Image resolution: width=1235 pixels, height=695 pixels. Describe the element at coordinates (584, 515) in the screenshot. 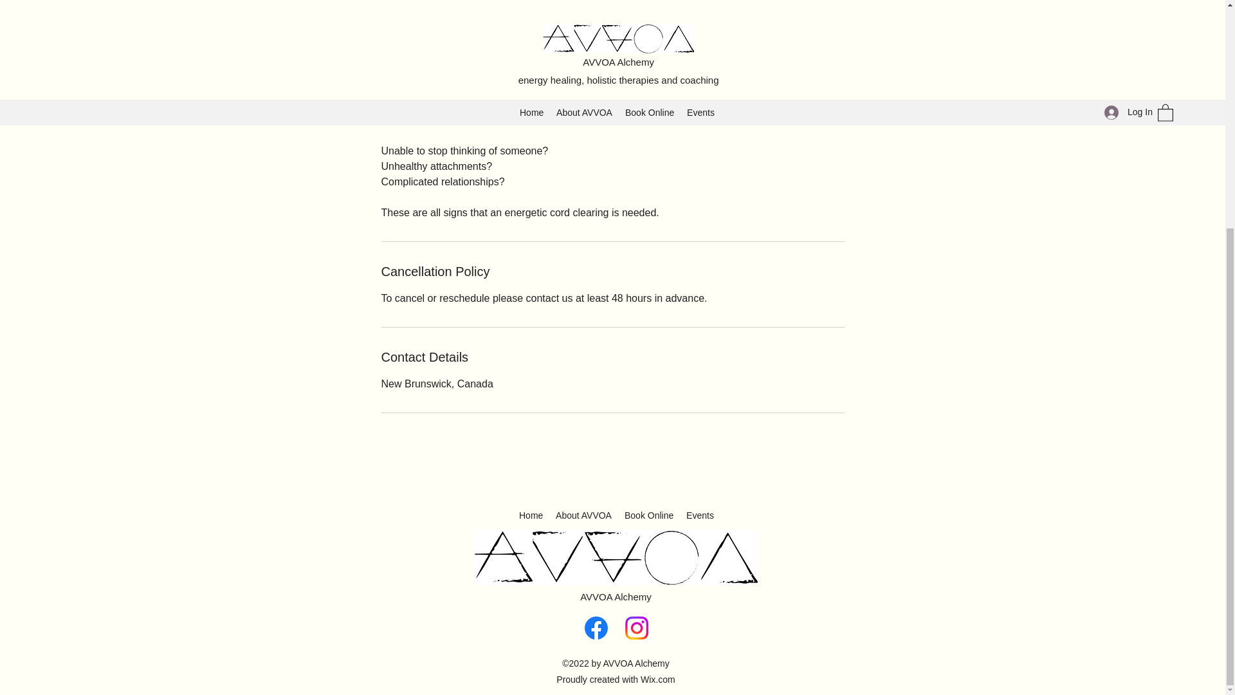

I see `About AVVOA` at that location.